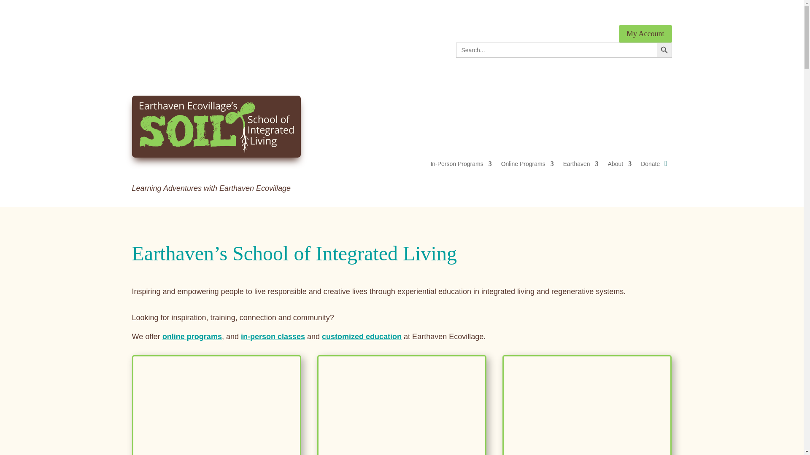 Image resolution: width=810 pixels, height=455 pixels. I want to click on Online Programs, so click(527, 165).